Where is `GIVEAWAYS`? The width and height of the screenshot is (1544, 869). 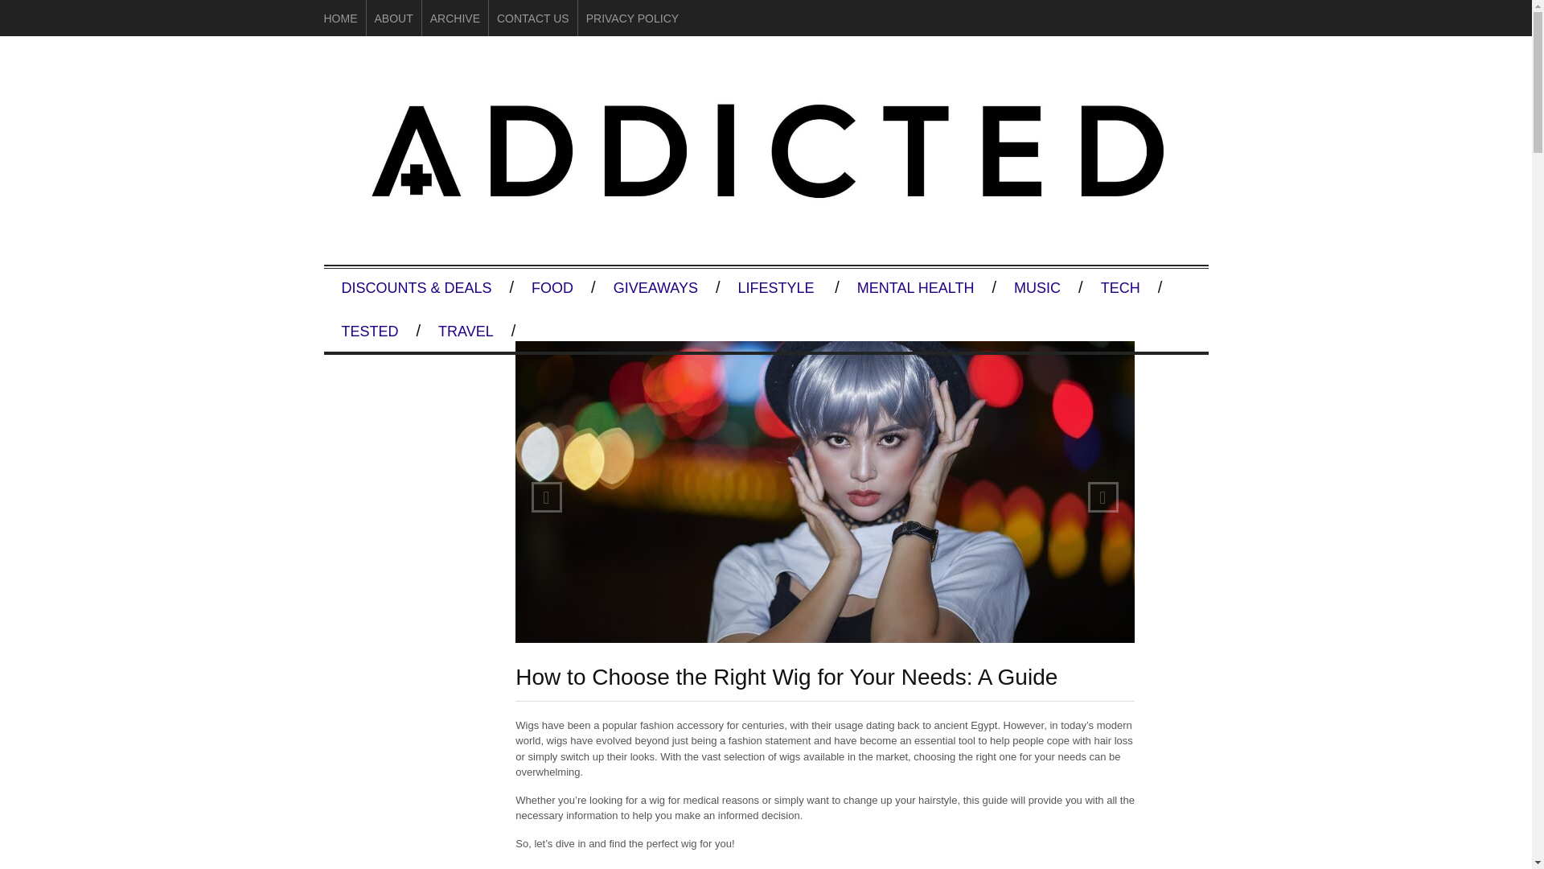 GIVEAWAYS is located at coordinates (655, 288).